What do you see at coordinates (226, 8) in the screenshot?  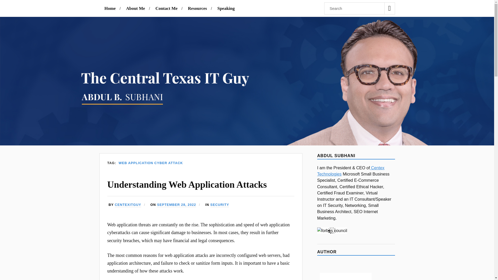 I see `Speaking` at bounding box center [226, 8].